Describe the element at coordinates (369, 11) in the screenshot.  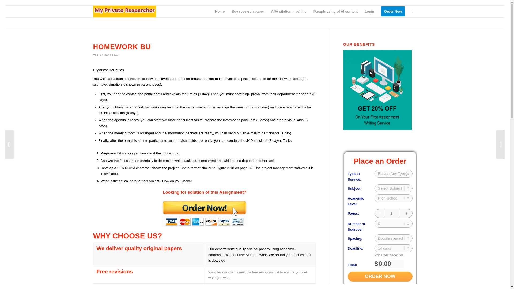
I see `Login` at that location.